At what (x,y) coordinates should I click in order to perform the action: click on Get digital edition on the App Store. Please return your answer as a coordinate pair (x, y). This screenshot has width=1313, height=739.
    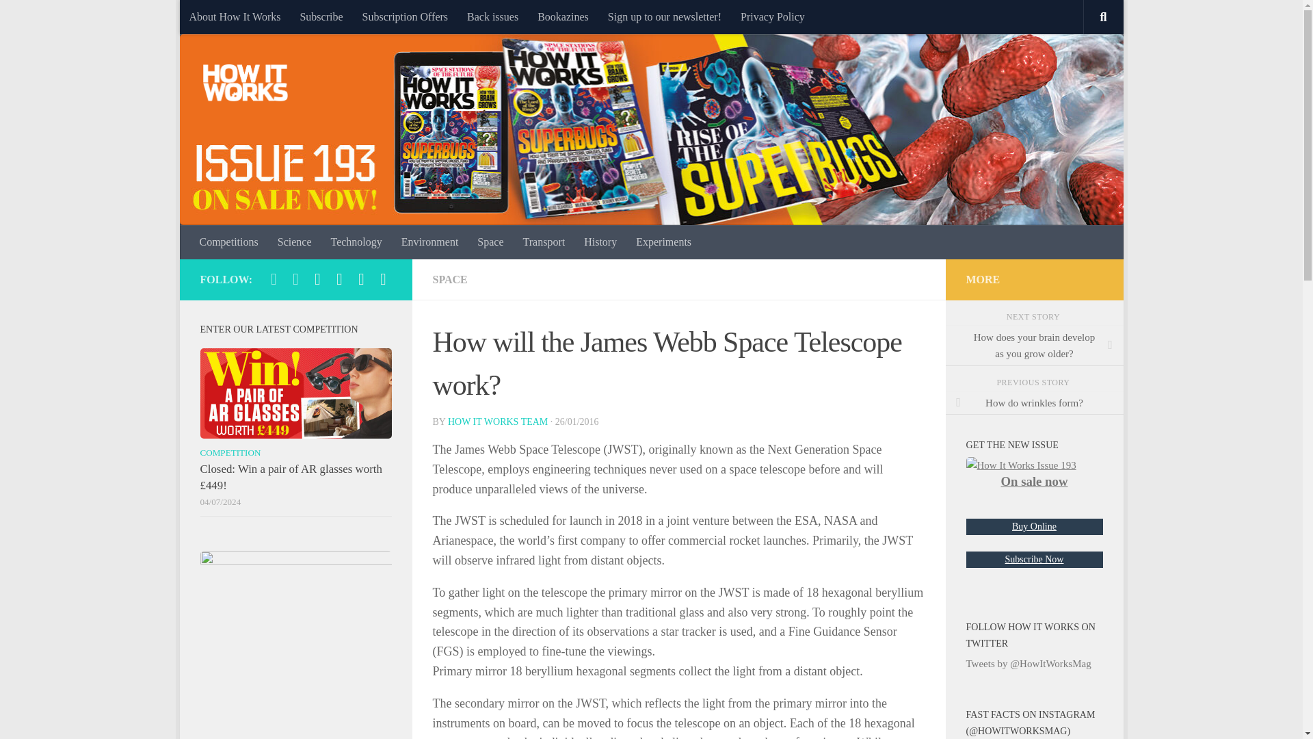
    Looking at the image, I should click on (339, 279).